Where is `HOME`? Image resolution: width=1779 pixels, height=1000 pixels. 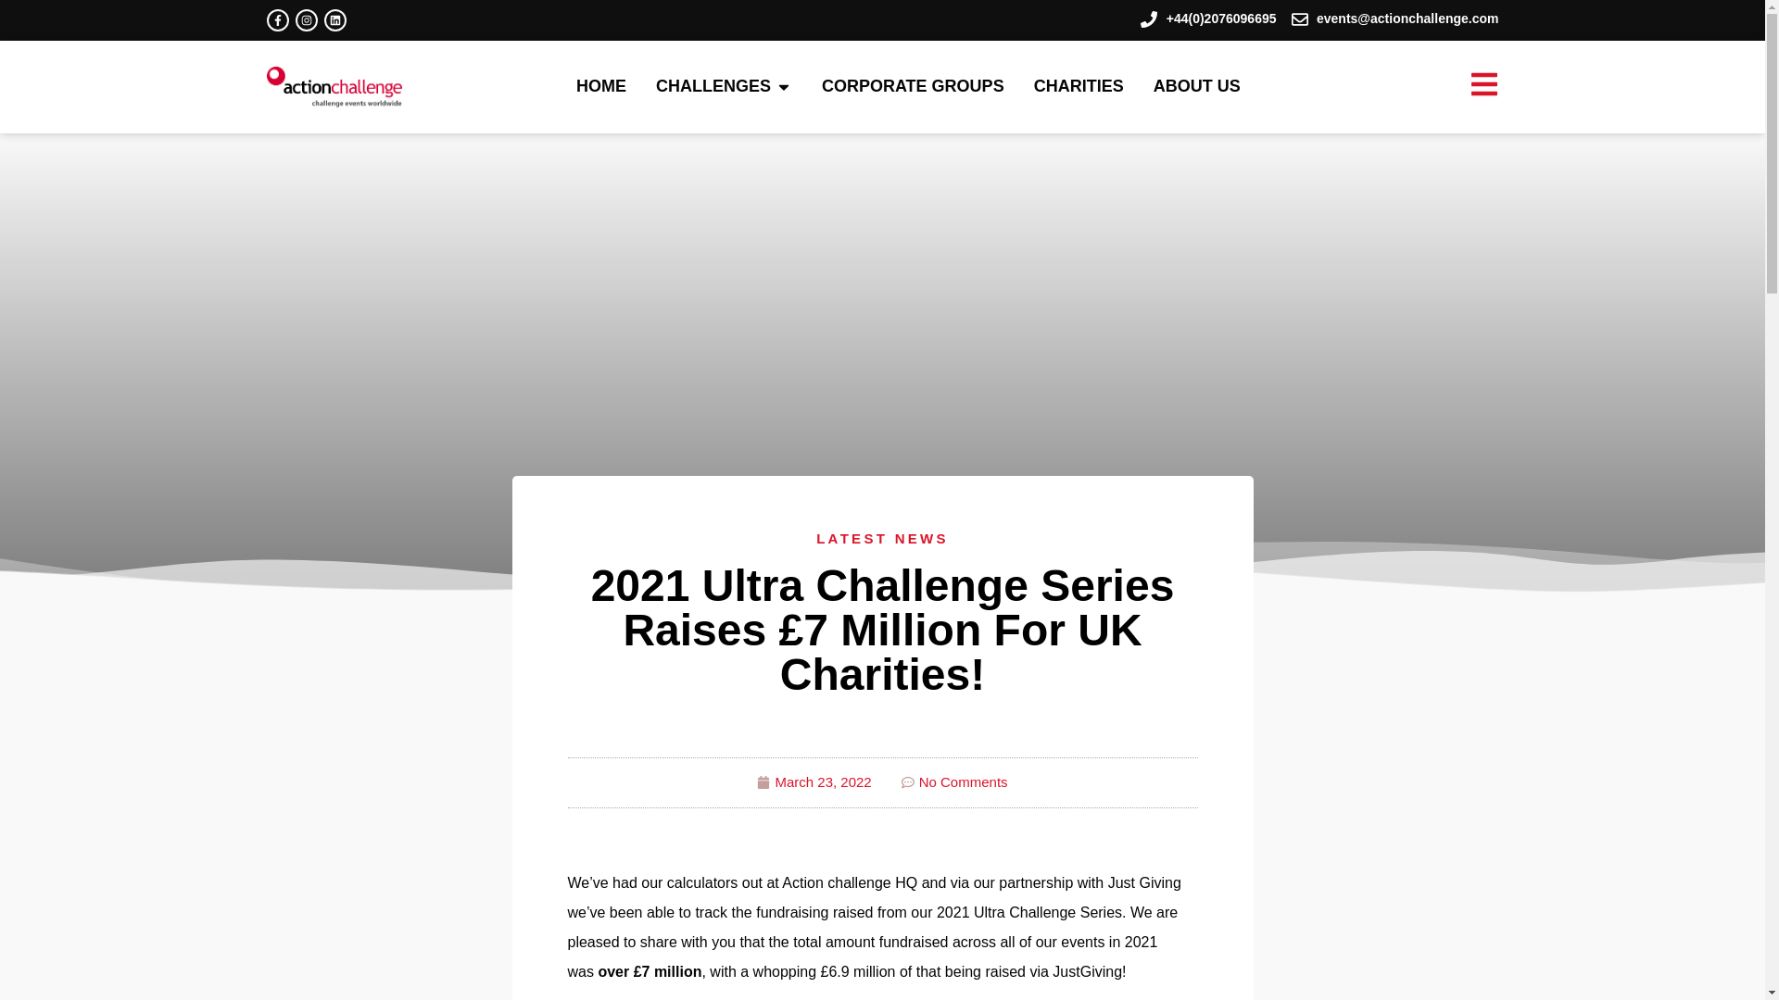 HOME is located at coordinates (600, 85).